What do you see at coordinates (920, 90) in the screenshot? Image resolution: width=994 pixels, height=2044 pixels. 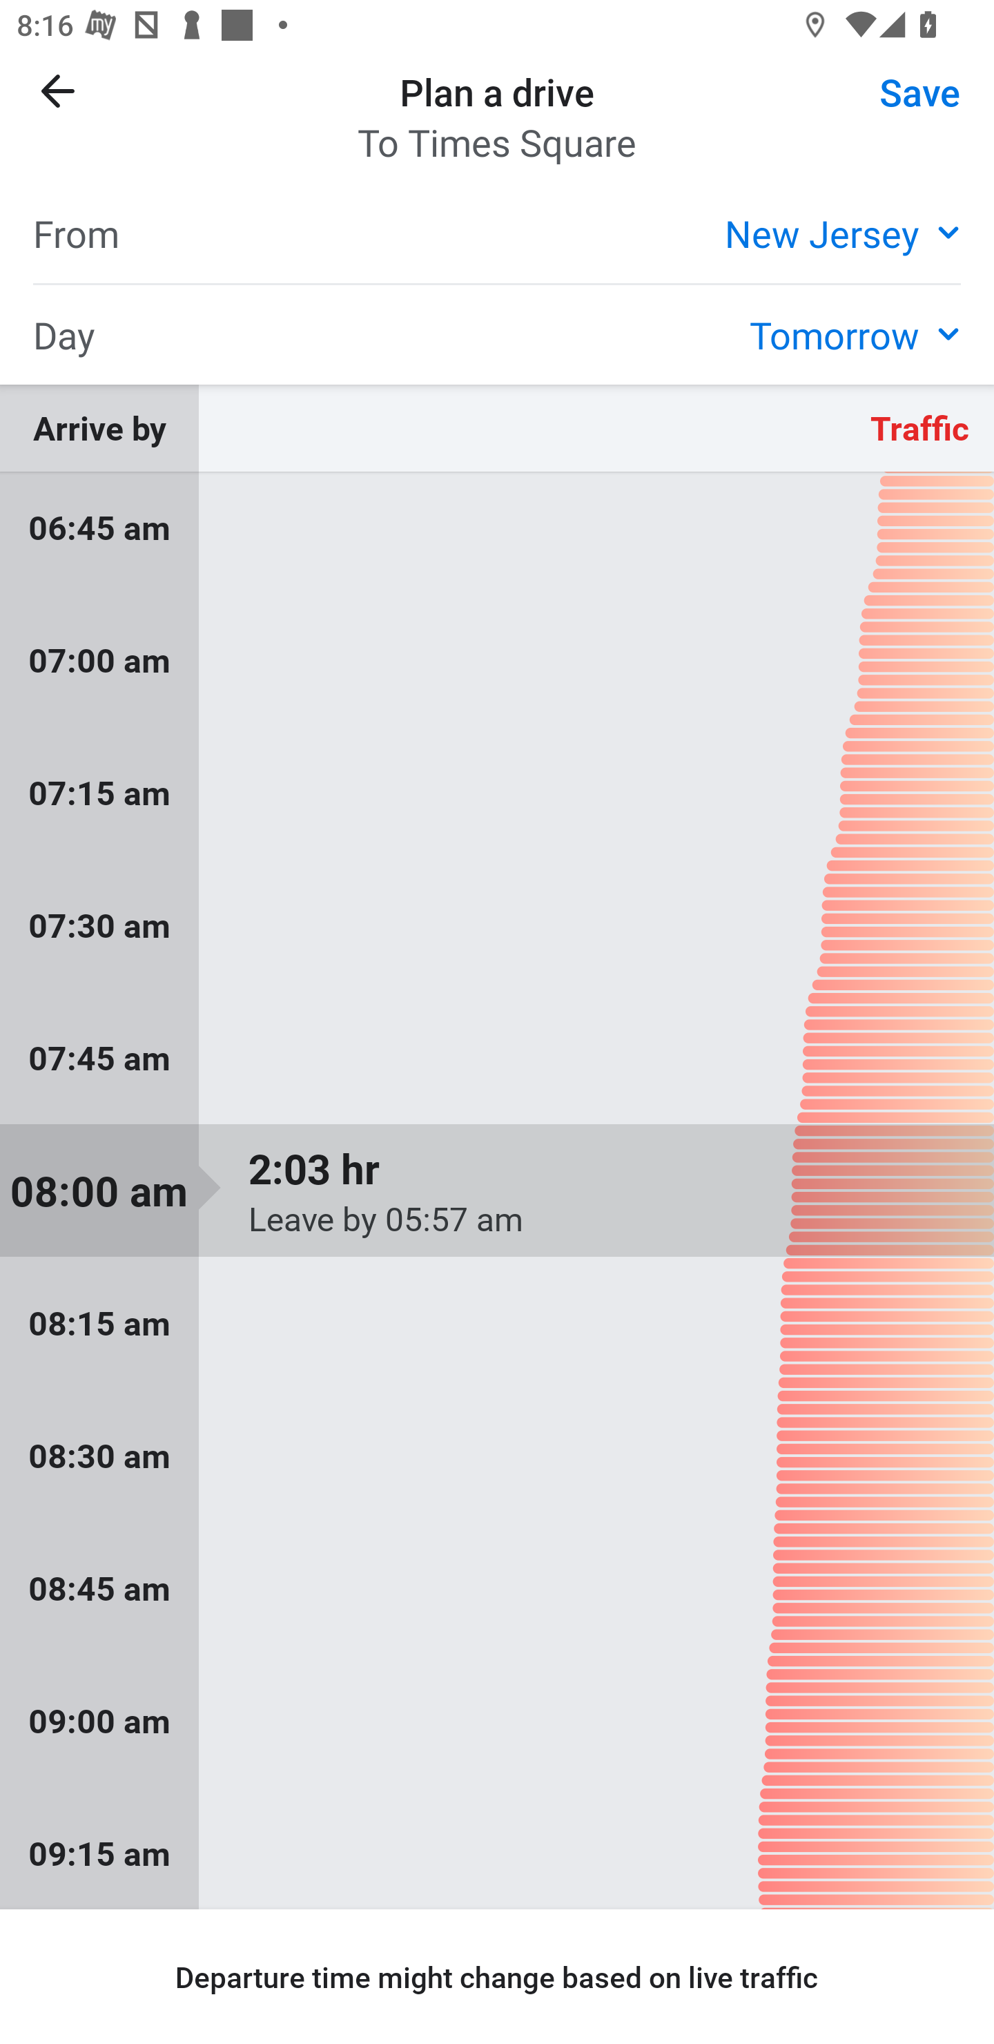 I see `Save` at bounding box center [920, 90].